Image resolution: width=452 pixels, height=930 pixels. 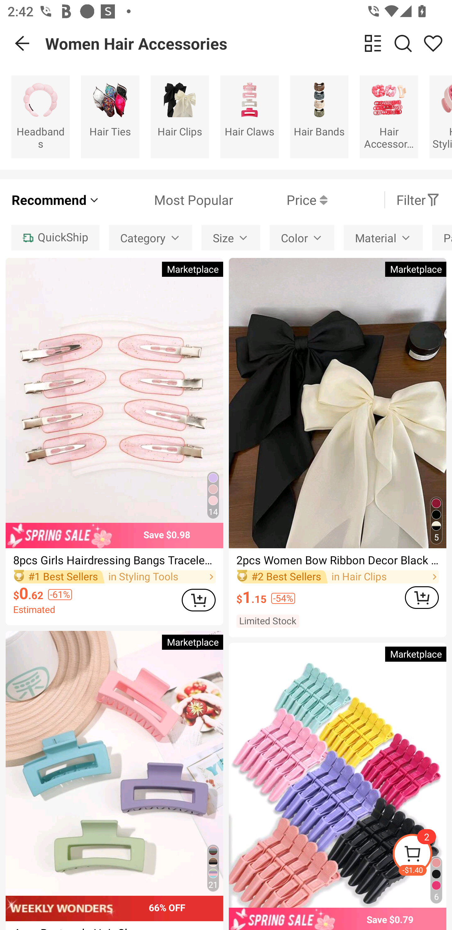 What do you see at coordinates (180, 117) in the screenshot?
I see `Hair Clips` at bounding box center [180, 117].